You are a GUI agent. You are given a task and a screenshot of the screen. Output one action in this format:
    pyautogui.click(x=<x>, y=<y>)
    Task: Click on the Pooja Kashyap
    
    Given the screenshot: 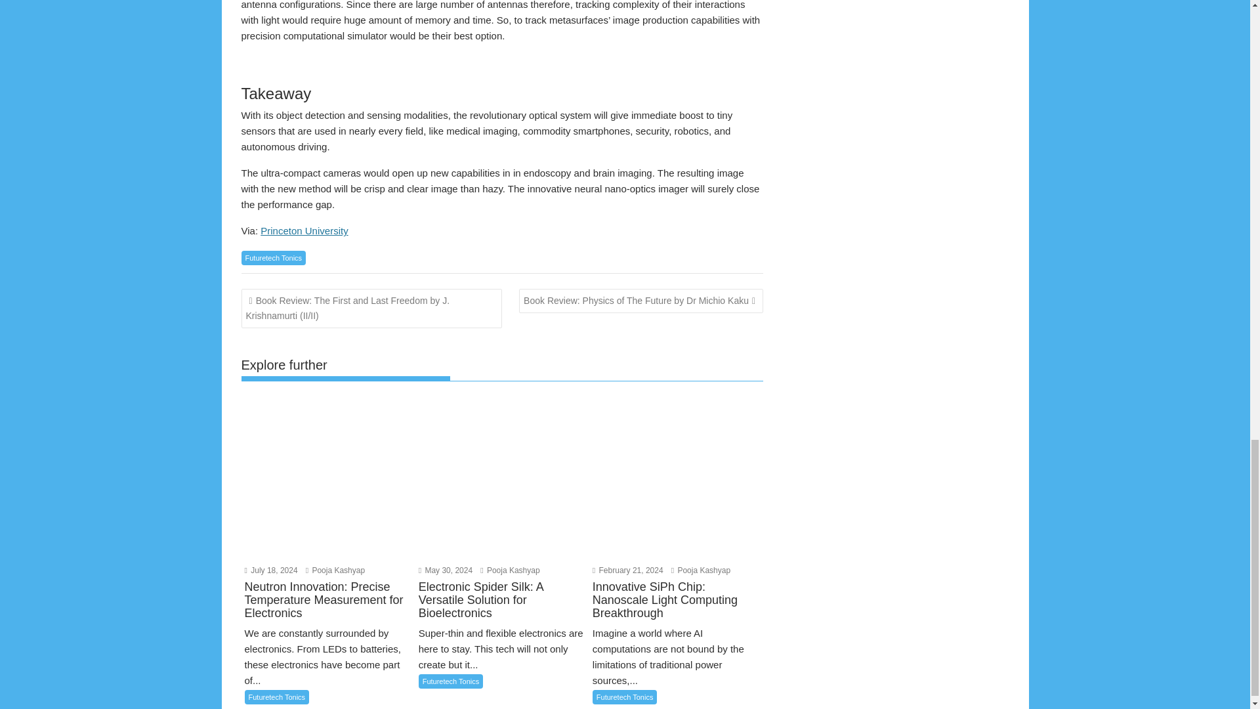 What is the action you would take?
    pyautogui.click(x=335, y=570)
    